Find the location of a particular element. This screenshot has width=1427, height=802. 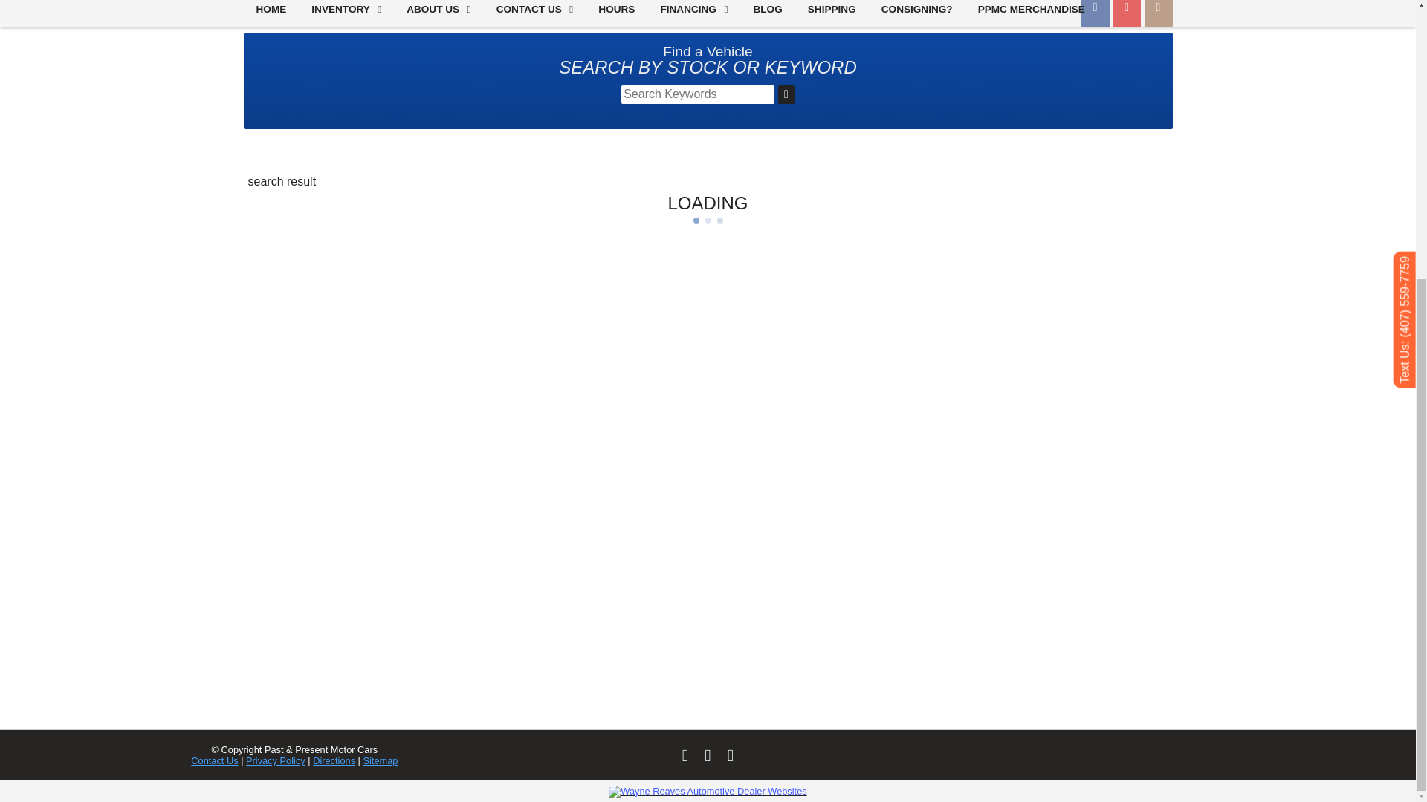

FINANCING is located at coordinates (693, 9).